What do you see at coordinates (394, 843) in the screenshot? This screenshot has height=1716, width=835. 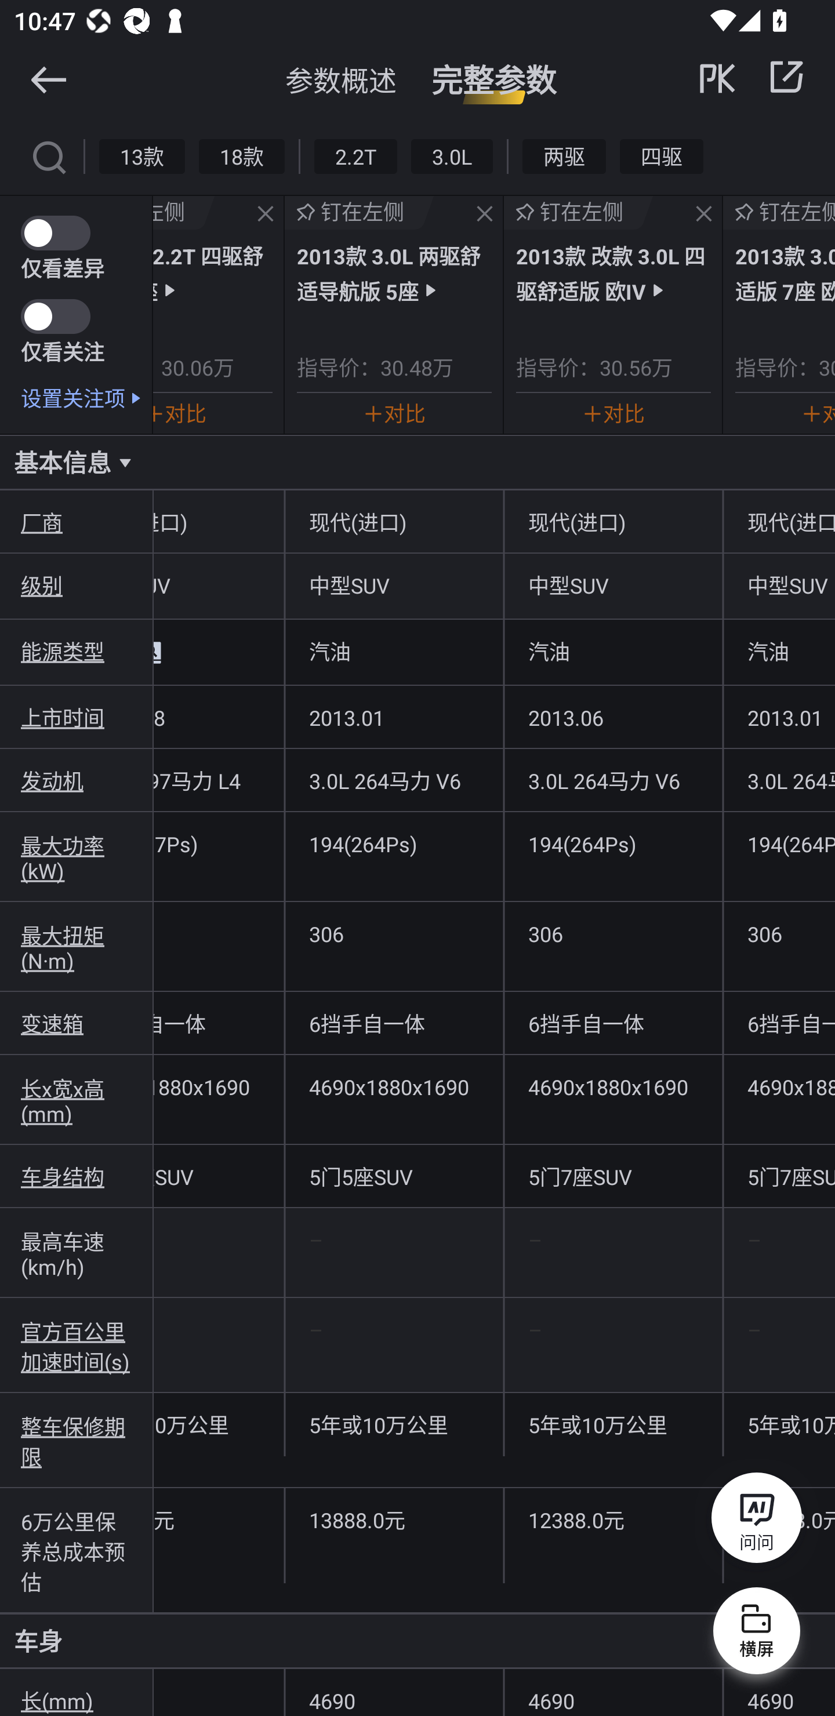 I see `194(264Ps)` at bounding box center [394, 843].